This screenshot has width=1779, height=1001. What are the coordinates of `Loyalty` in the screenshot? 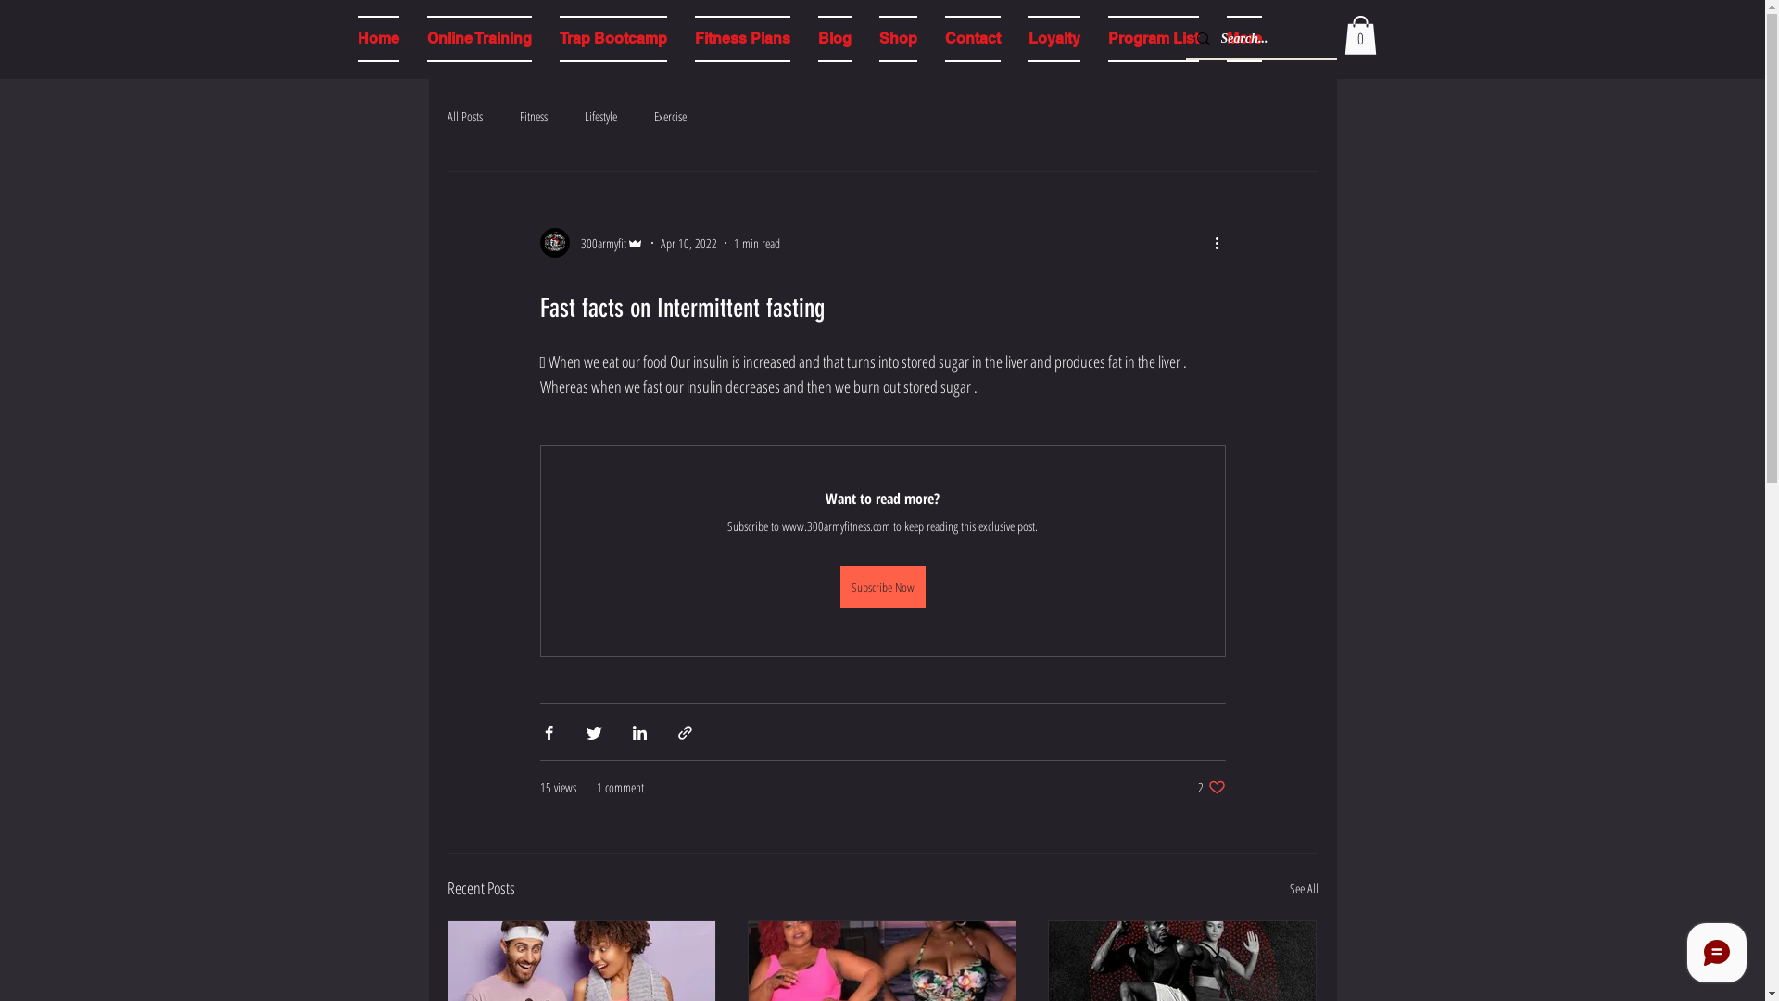 It's located at (1054, 39).